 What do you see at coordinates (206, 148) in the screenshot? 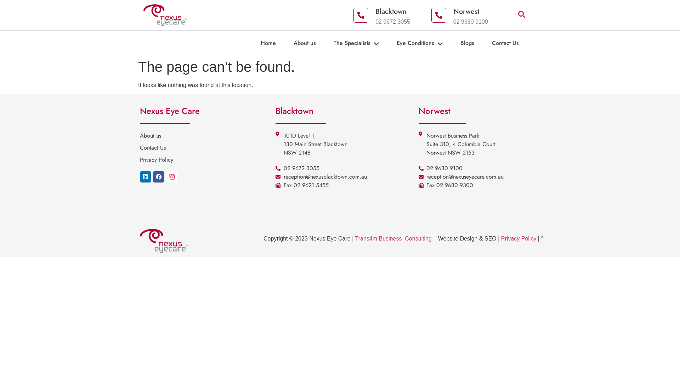
I see `Contact Us` at bounding box center [206, 148].